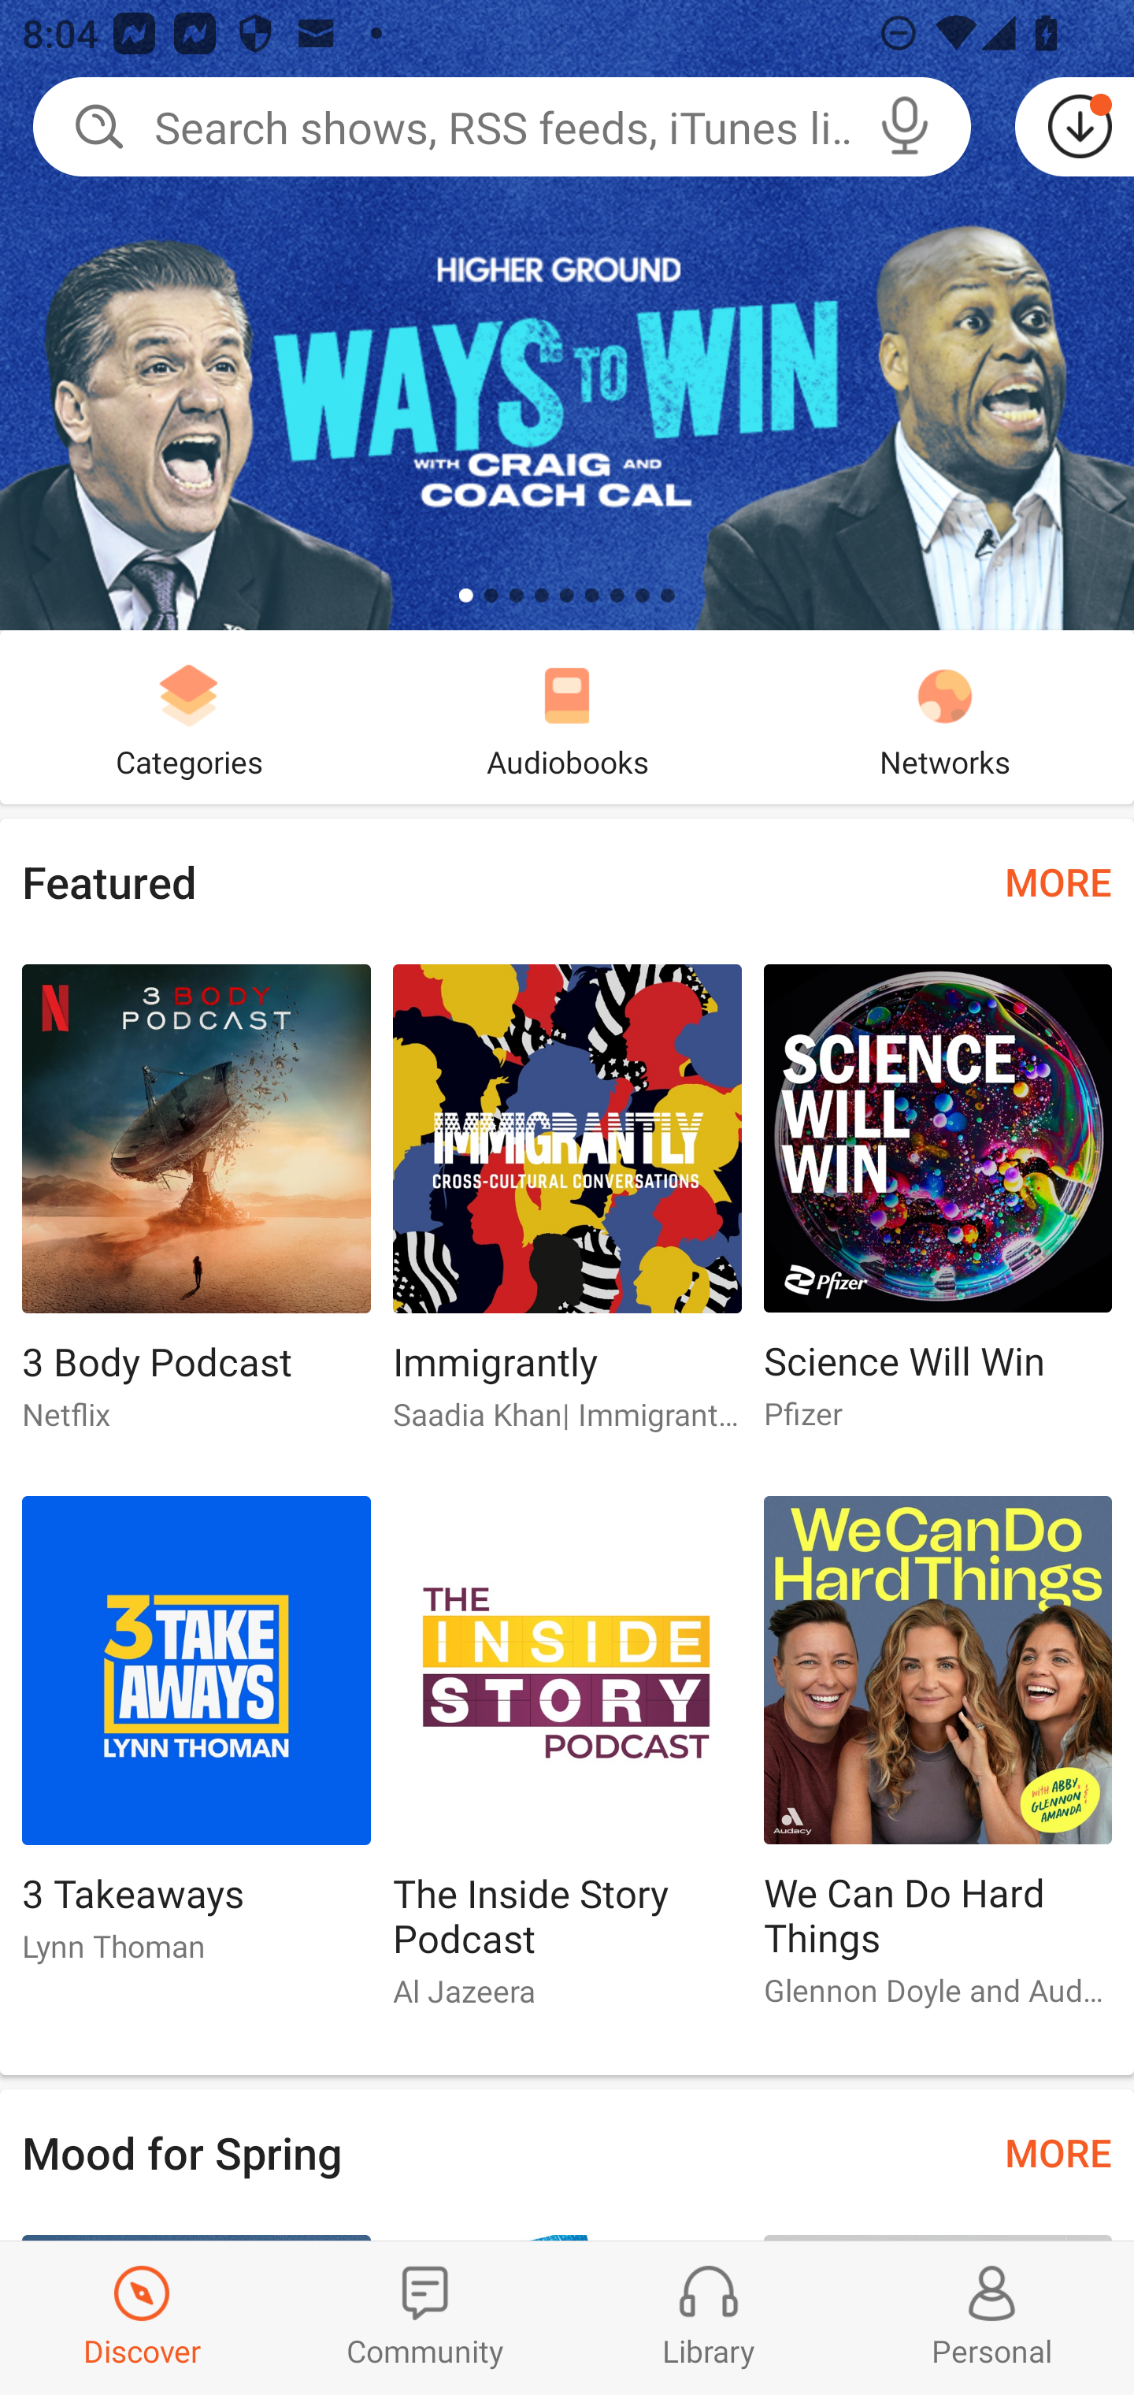  I want to click on 3 Takeaways 3 Takeaways Lynn Thoman, so click(195, 1743).